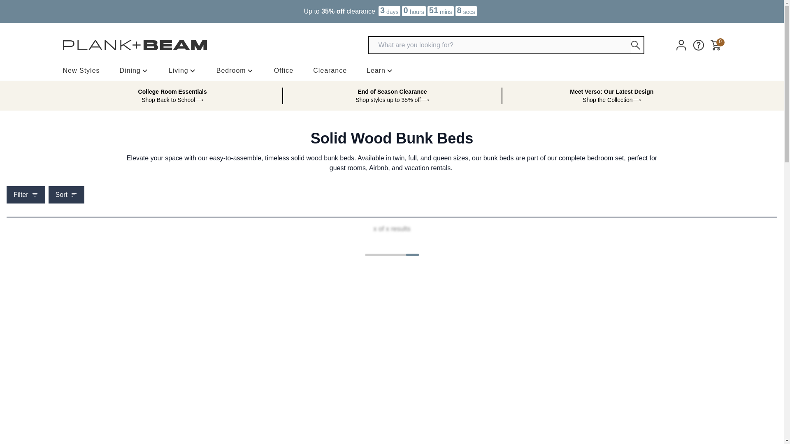  What do you see at coordinates (235, 71) in the screenshot?
I see `Bedroom` at bounding box center [235, 71].